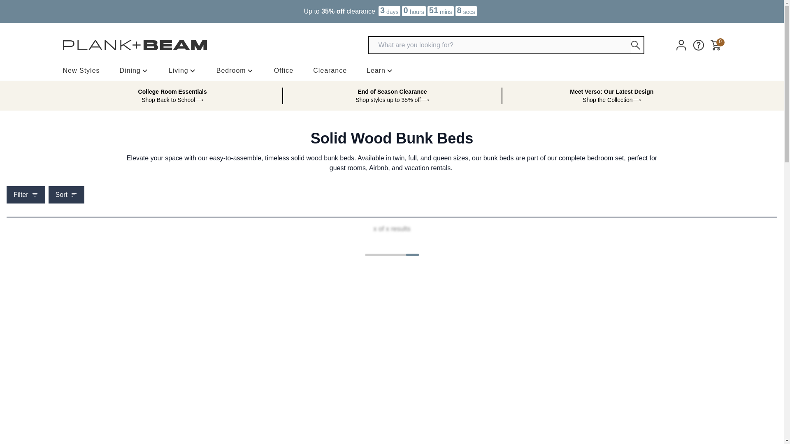  What do you see at coordinates (235, 71) in the screenshot?
I see `Bedroom` at bounding box center [235, 71].